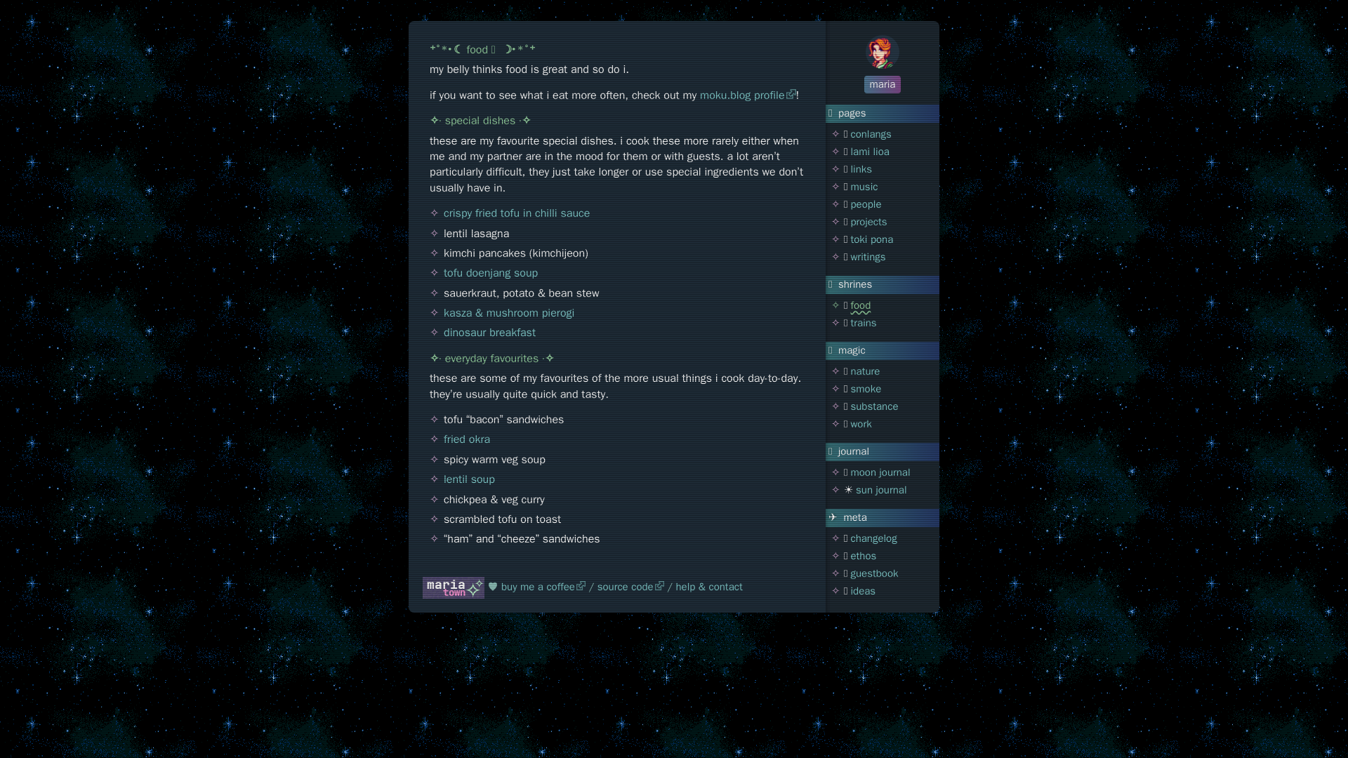  I want to click on moku.blog profile, so click(747, 95).